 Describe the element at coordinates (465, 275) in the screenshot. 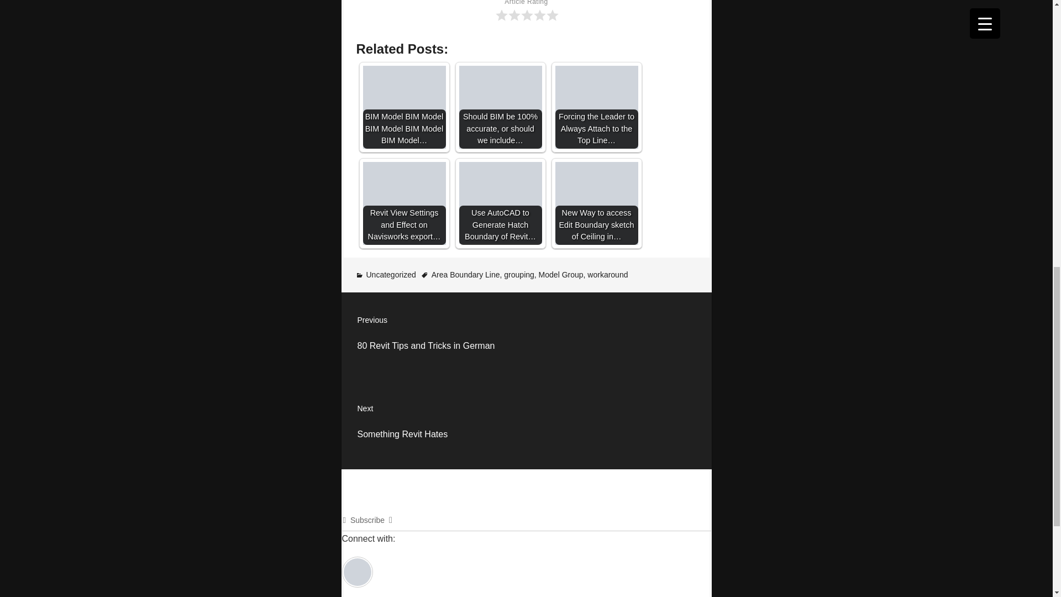

I see `grouping` at that location.